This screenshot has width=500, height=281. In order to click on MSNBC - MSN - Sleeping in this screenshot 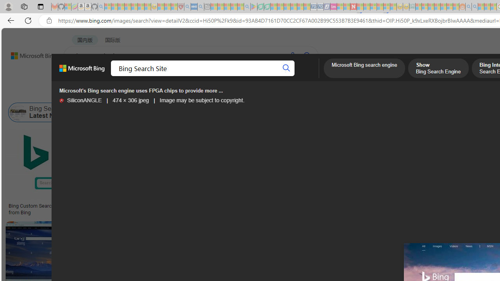, I will do `click(418, 7)`.